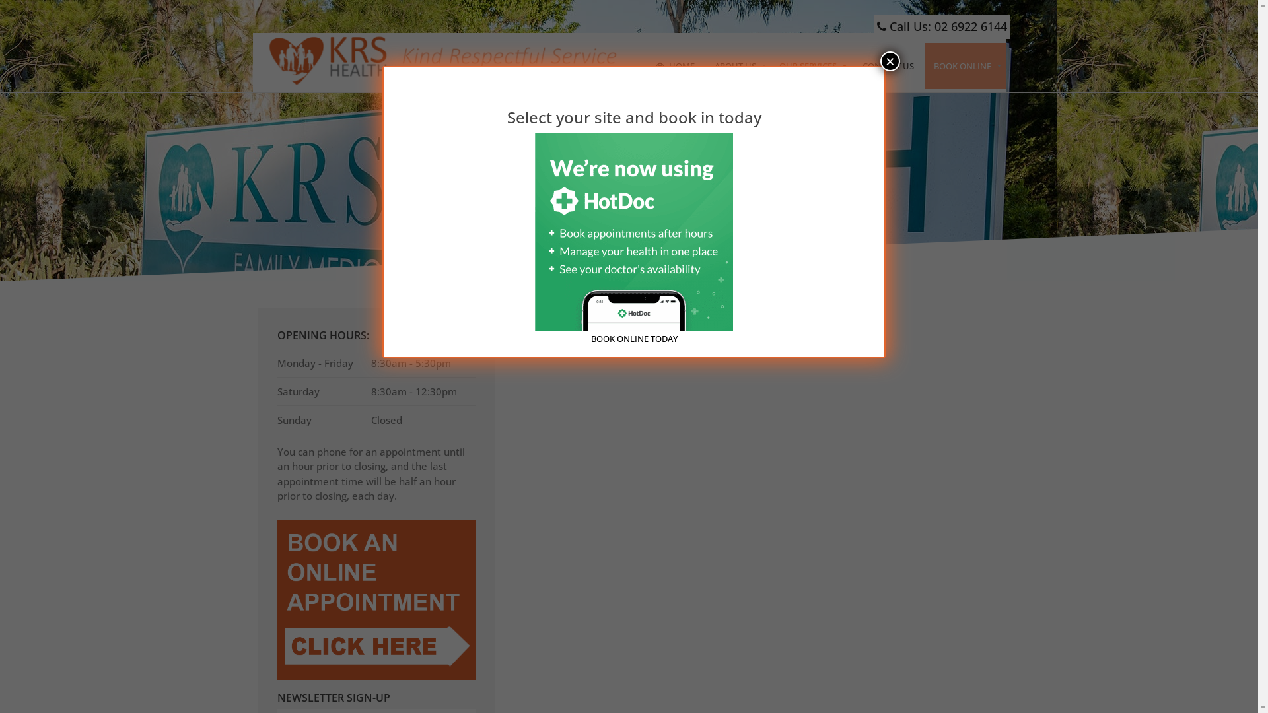 Image resolution: width=1268 pixels, height=713 pixels. Describe the element at coordinates (810, 66) in the screenshot. I see `OUR SERVICES` at that location.